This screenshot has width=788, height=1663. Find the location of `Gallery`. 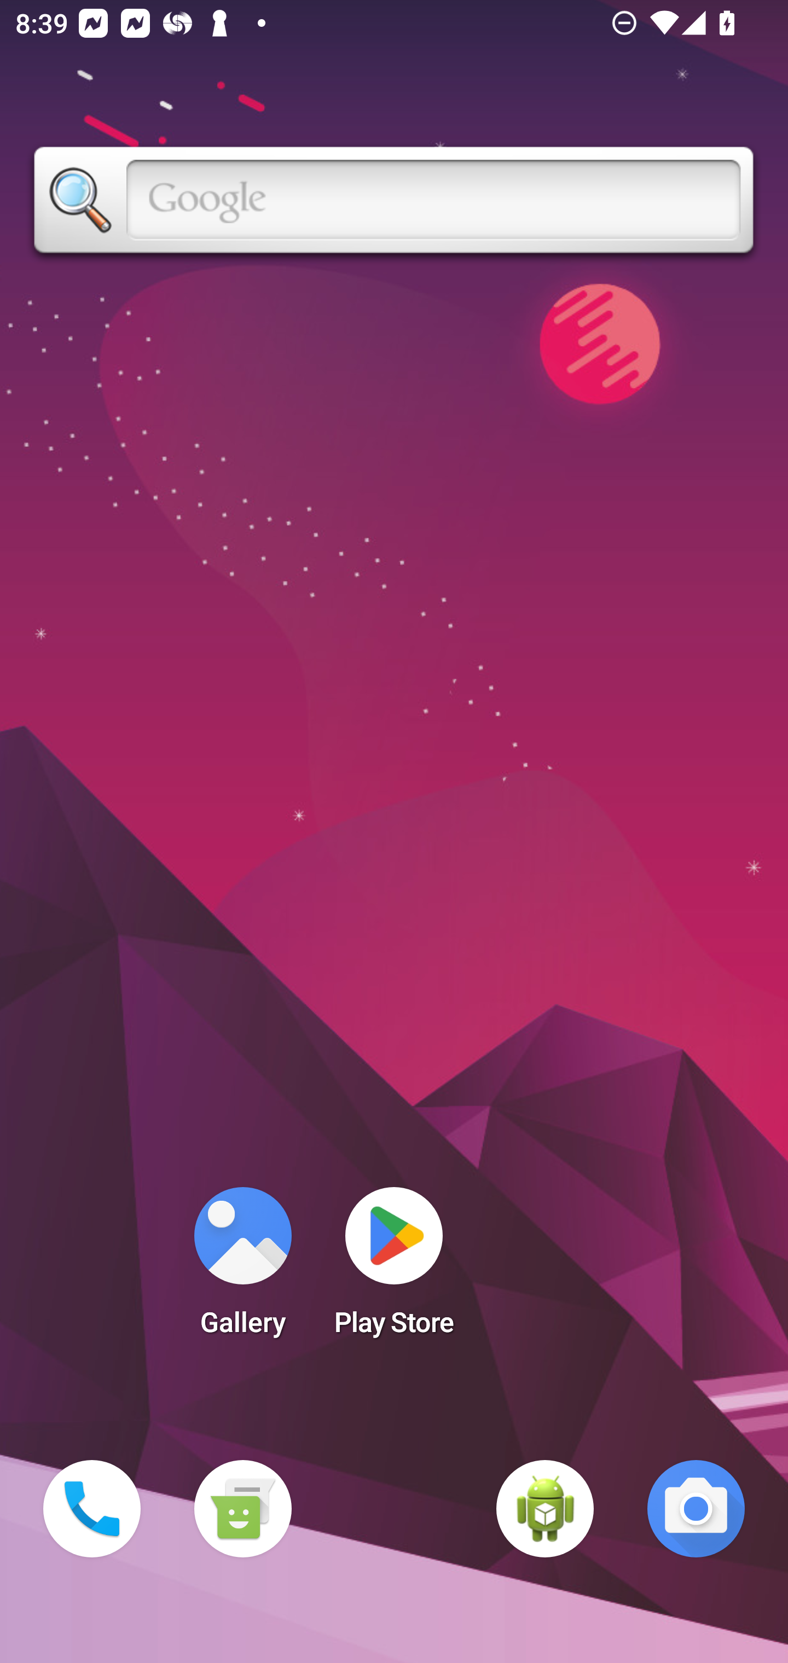

Gallery is located at coordinates (242, 1268).